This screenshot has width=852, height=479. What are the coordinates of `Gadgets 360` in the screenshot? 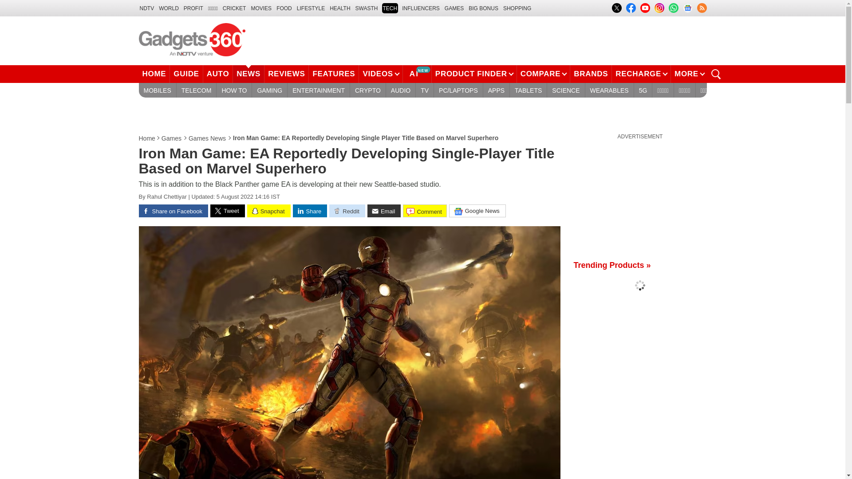 It's located at (192, 39).